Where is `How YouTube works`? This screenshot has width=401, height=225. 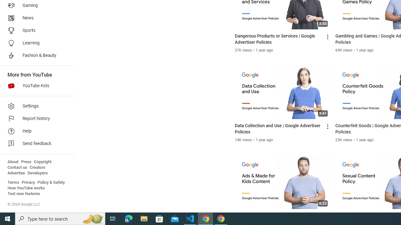 How YouTube works is located at coordinates (26, 188).